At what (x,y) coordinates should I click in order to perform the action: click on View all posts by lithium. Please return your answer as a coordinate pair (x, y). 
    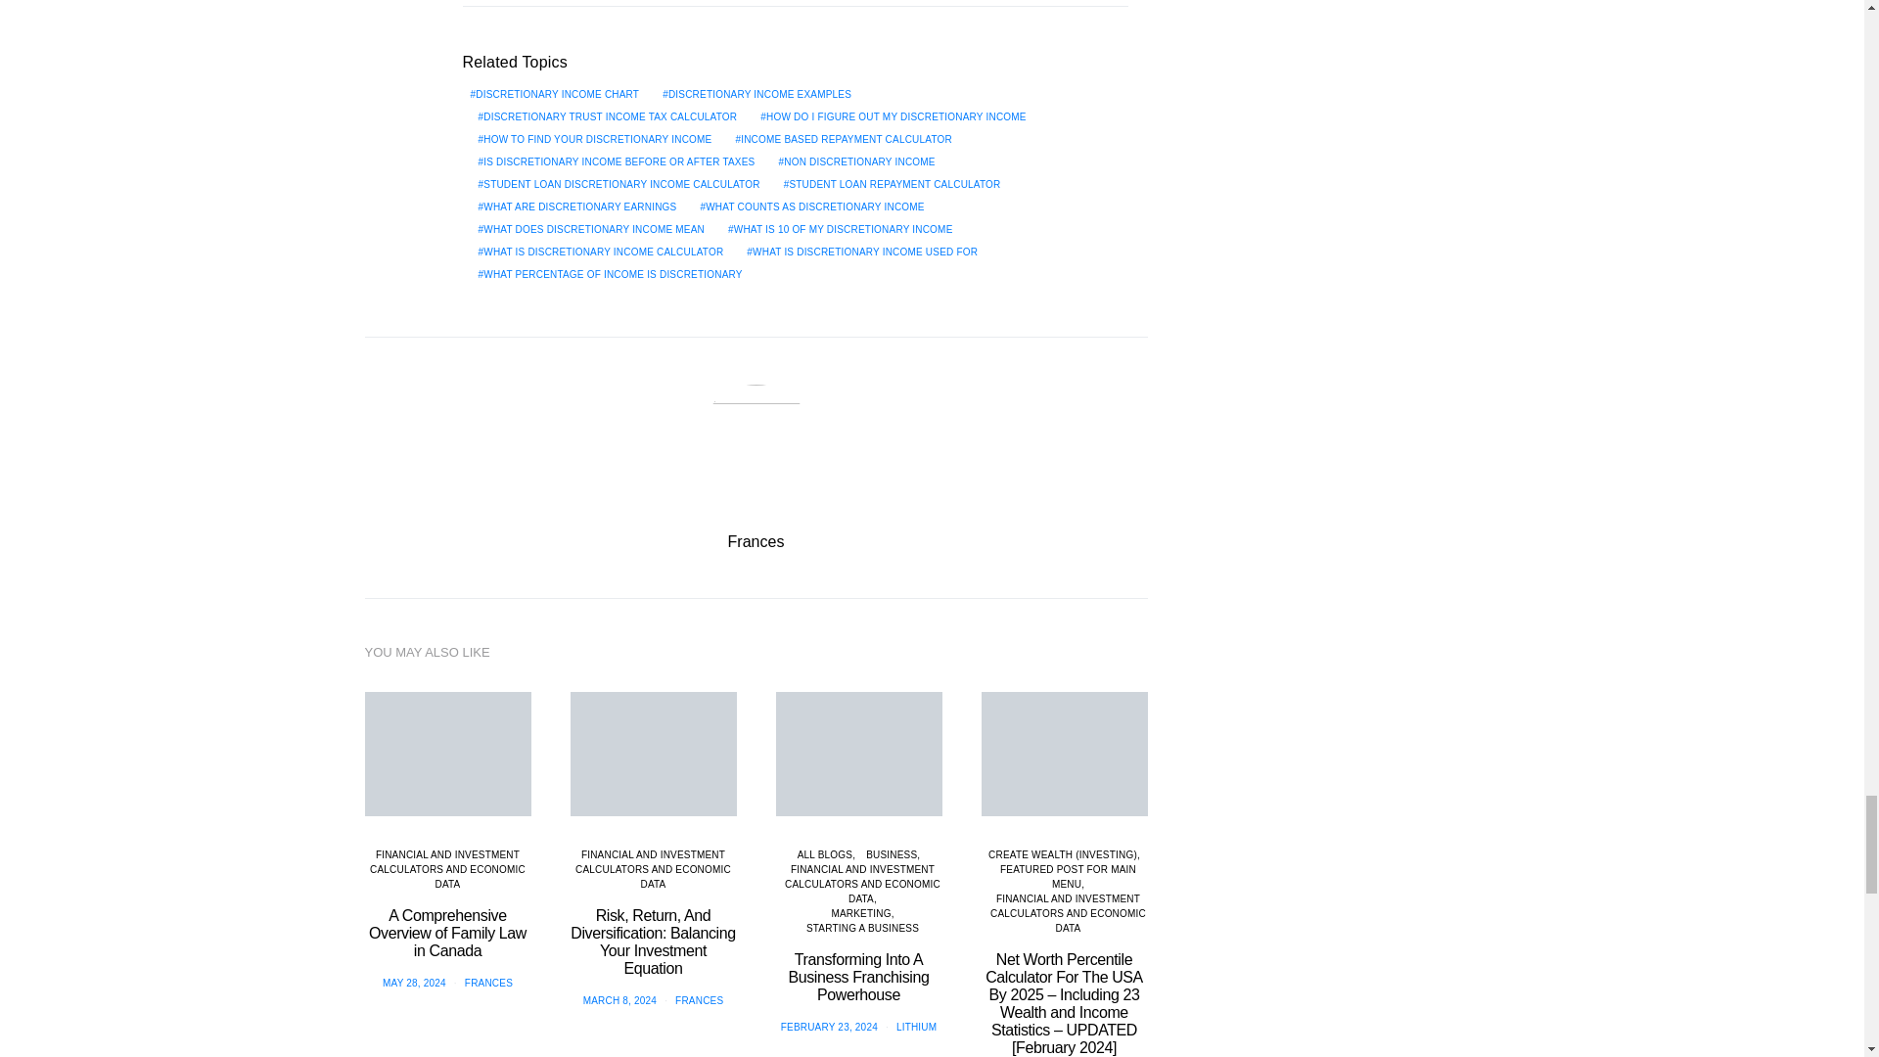
    Looking at the image, I should click on (916, 1028).